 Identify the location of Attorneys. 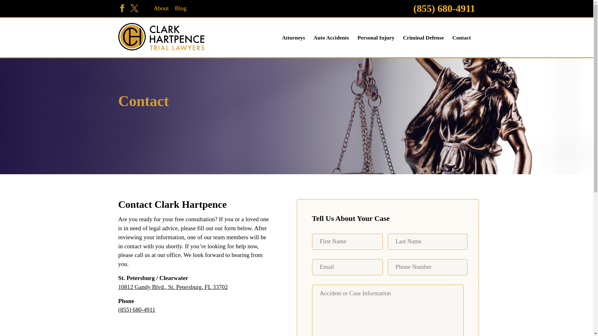
(293, 37).